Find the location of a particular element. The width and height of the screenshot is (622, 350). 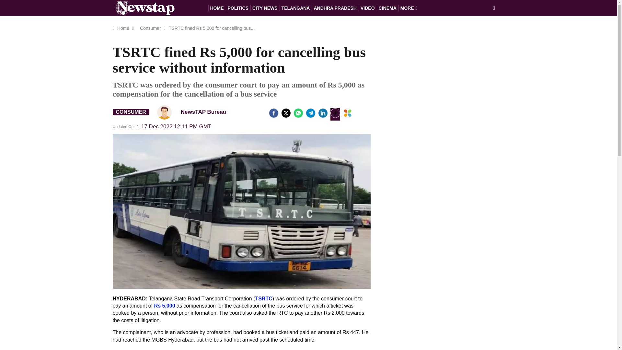

MORE is located at coordinates (409, 8).